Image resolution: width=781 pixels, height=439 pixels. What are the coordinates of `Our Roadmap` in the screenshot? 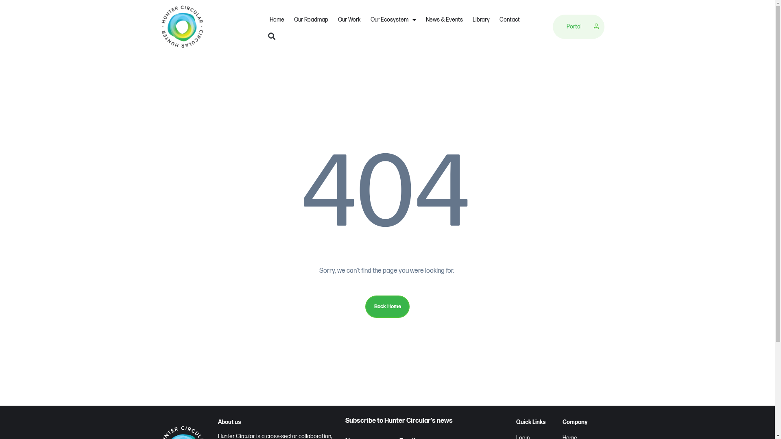 It's located at (311, 20).